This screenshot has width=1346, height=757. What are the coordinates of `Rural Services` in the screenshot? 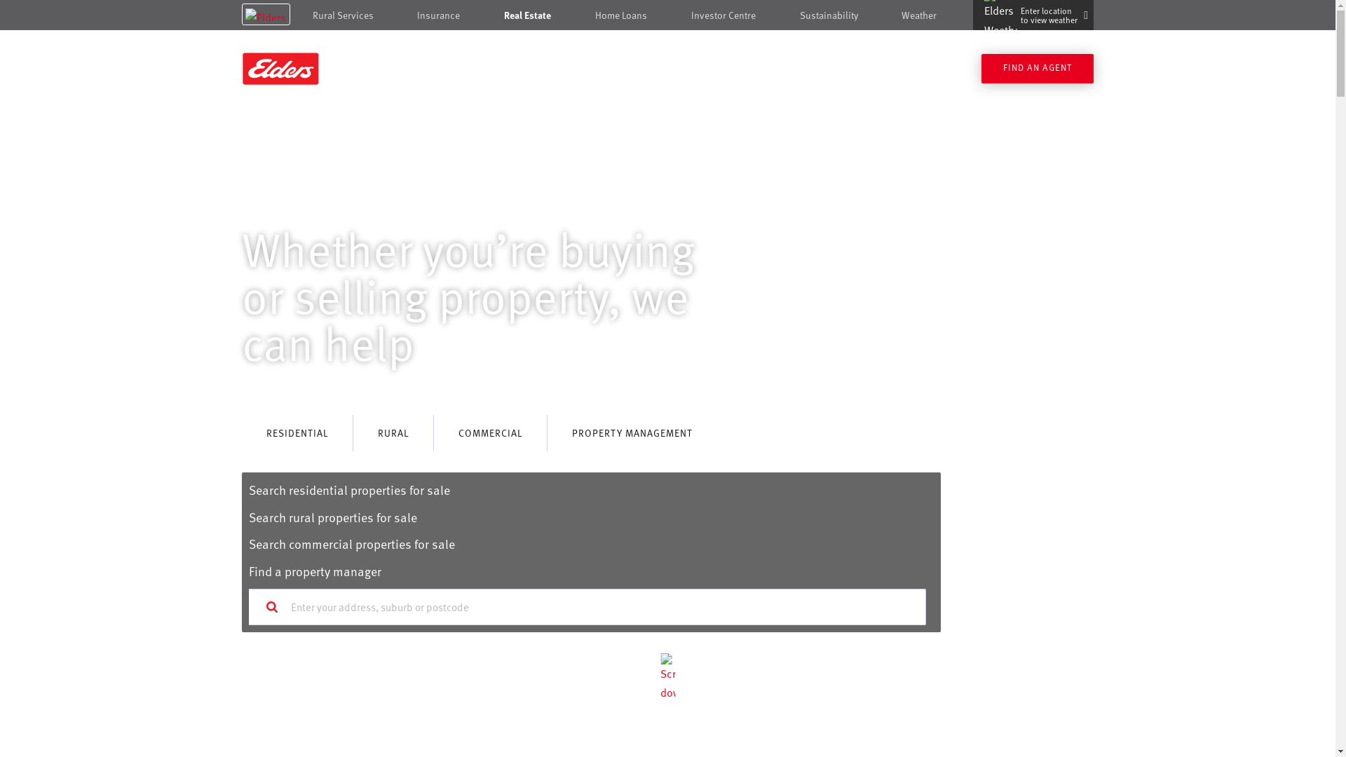 It's located at (344, 15).